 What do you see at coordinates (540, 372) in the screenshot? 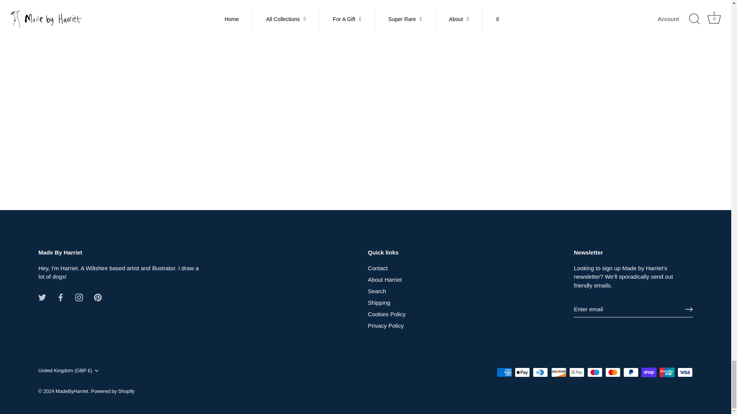
I see `Diners Club` at bounding box center [540, 372].